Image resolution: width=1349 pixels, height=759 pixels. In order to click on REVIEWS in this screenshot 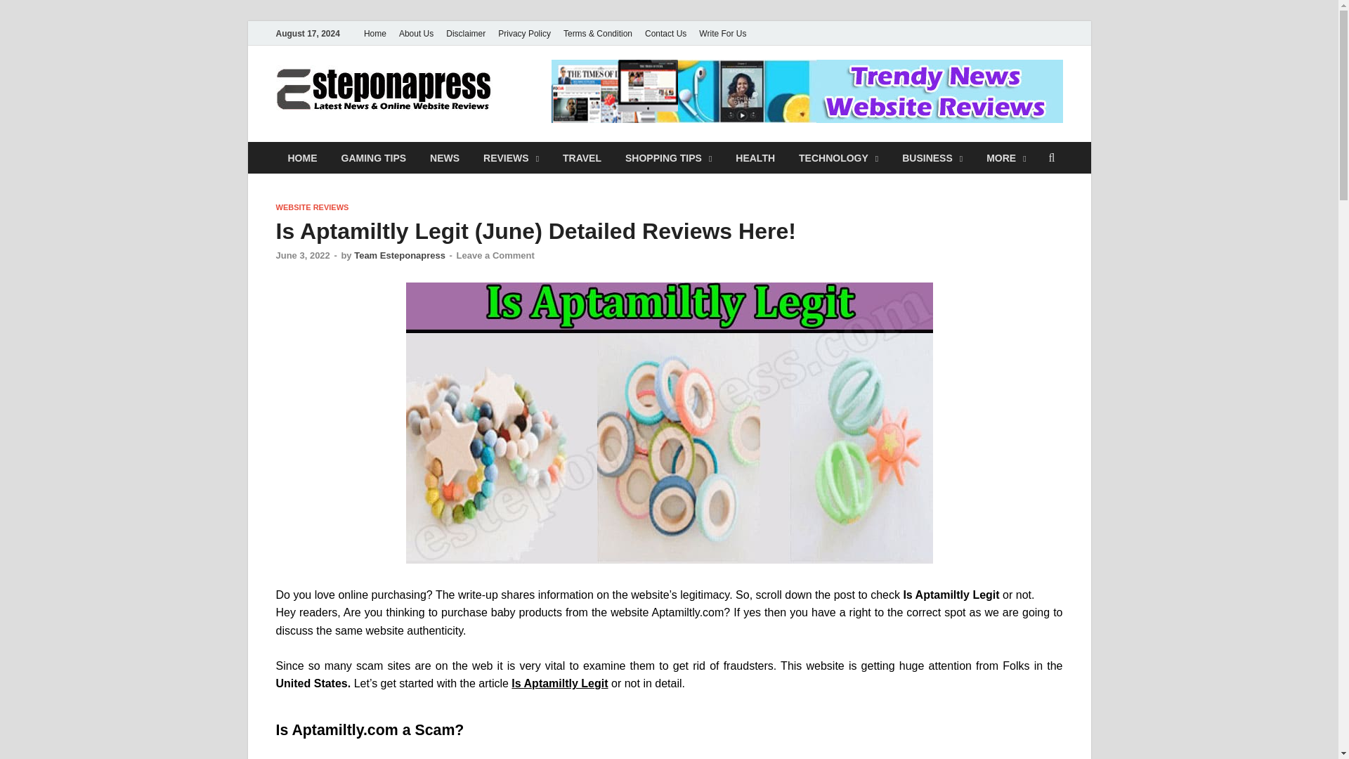, I will do `click(510, 157)`.